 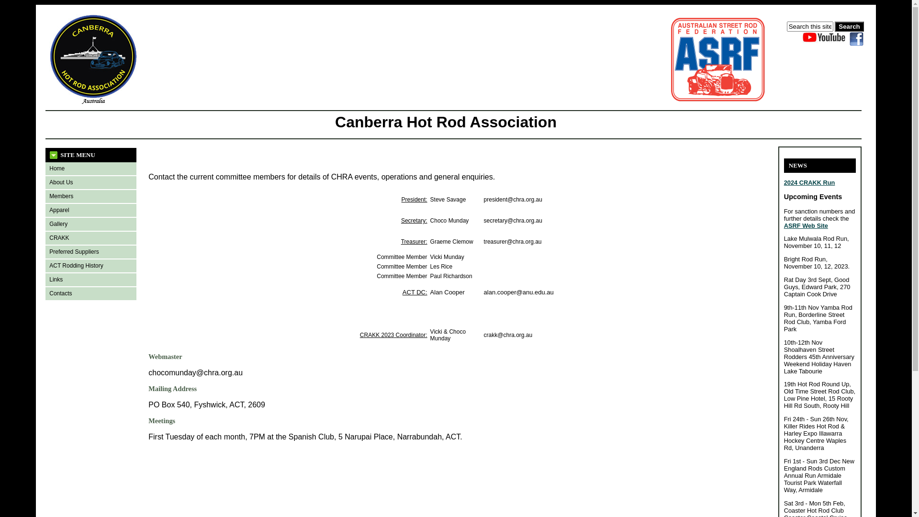 I want to click on ASRF Web Site, so click(x=806, y=226).